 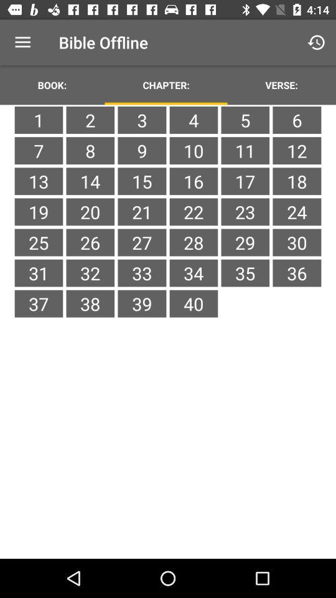 What do you see at coordinates (142, 303) in the screenshot?
I see `click icon to the right of the 32 icon` at bounding box center [142, 303].